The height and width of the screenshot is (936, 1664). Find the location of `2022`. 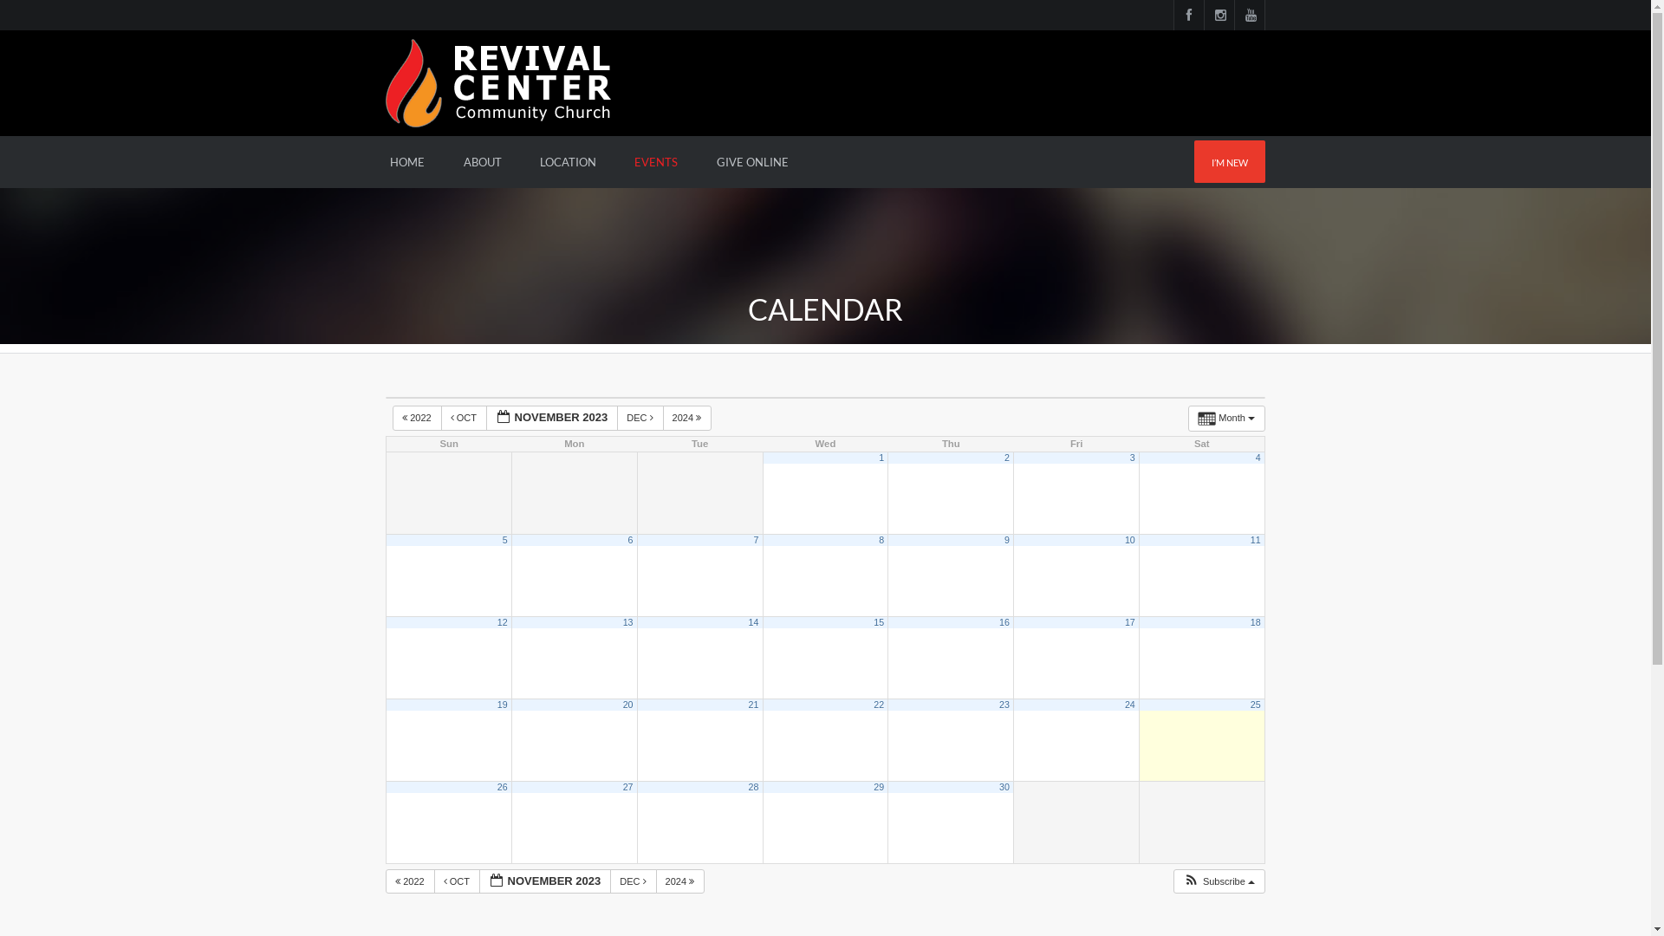

2022 is located at coordinates (418, 418).